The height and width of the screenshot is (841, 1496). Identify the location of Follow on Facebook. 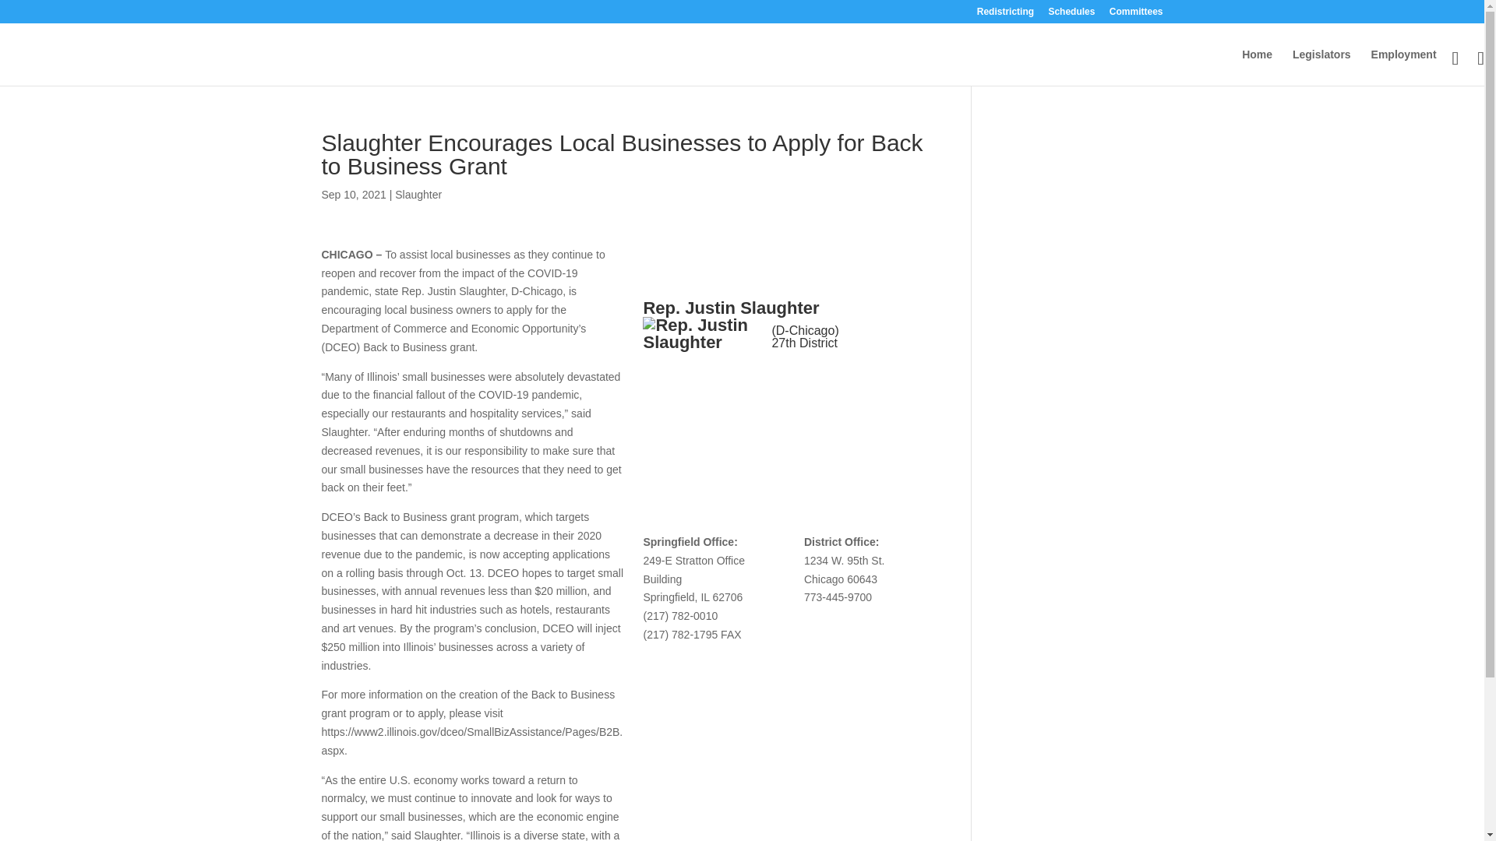
(784, 378).